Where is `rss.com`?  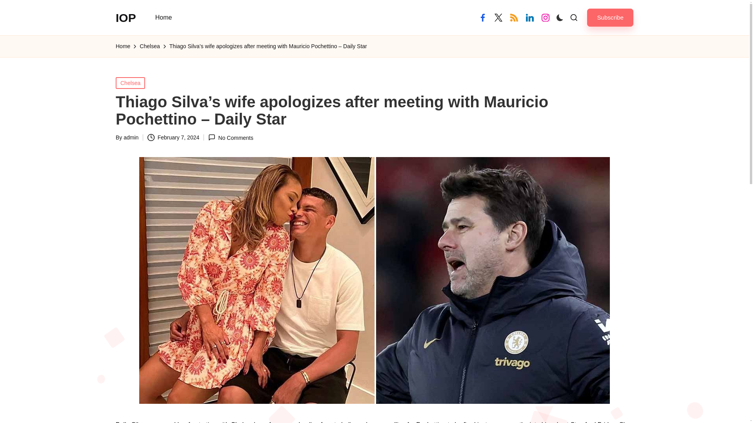
rss.com is located at coordinates (514, 17).